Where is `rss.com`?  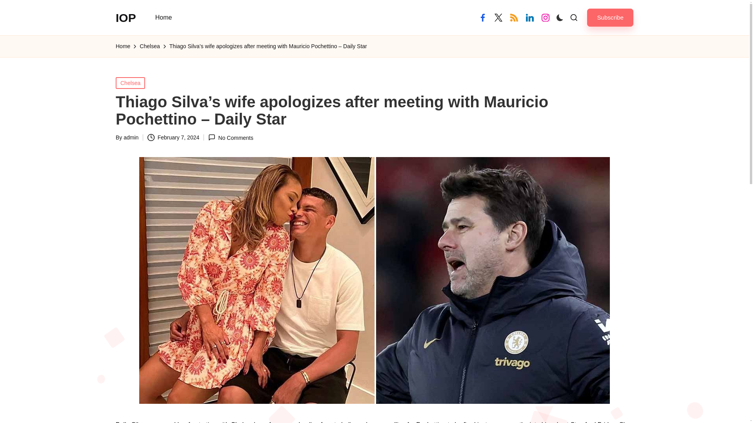
rss.com is located at coordinates (514, 17).